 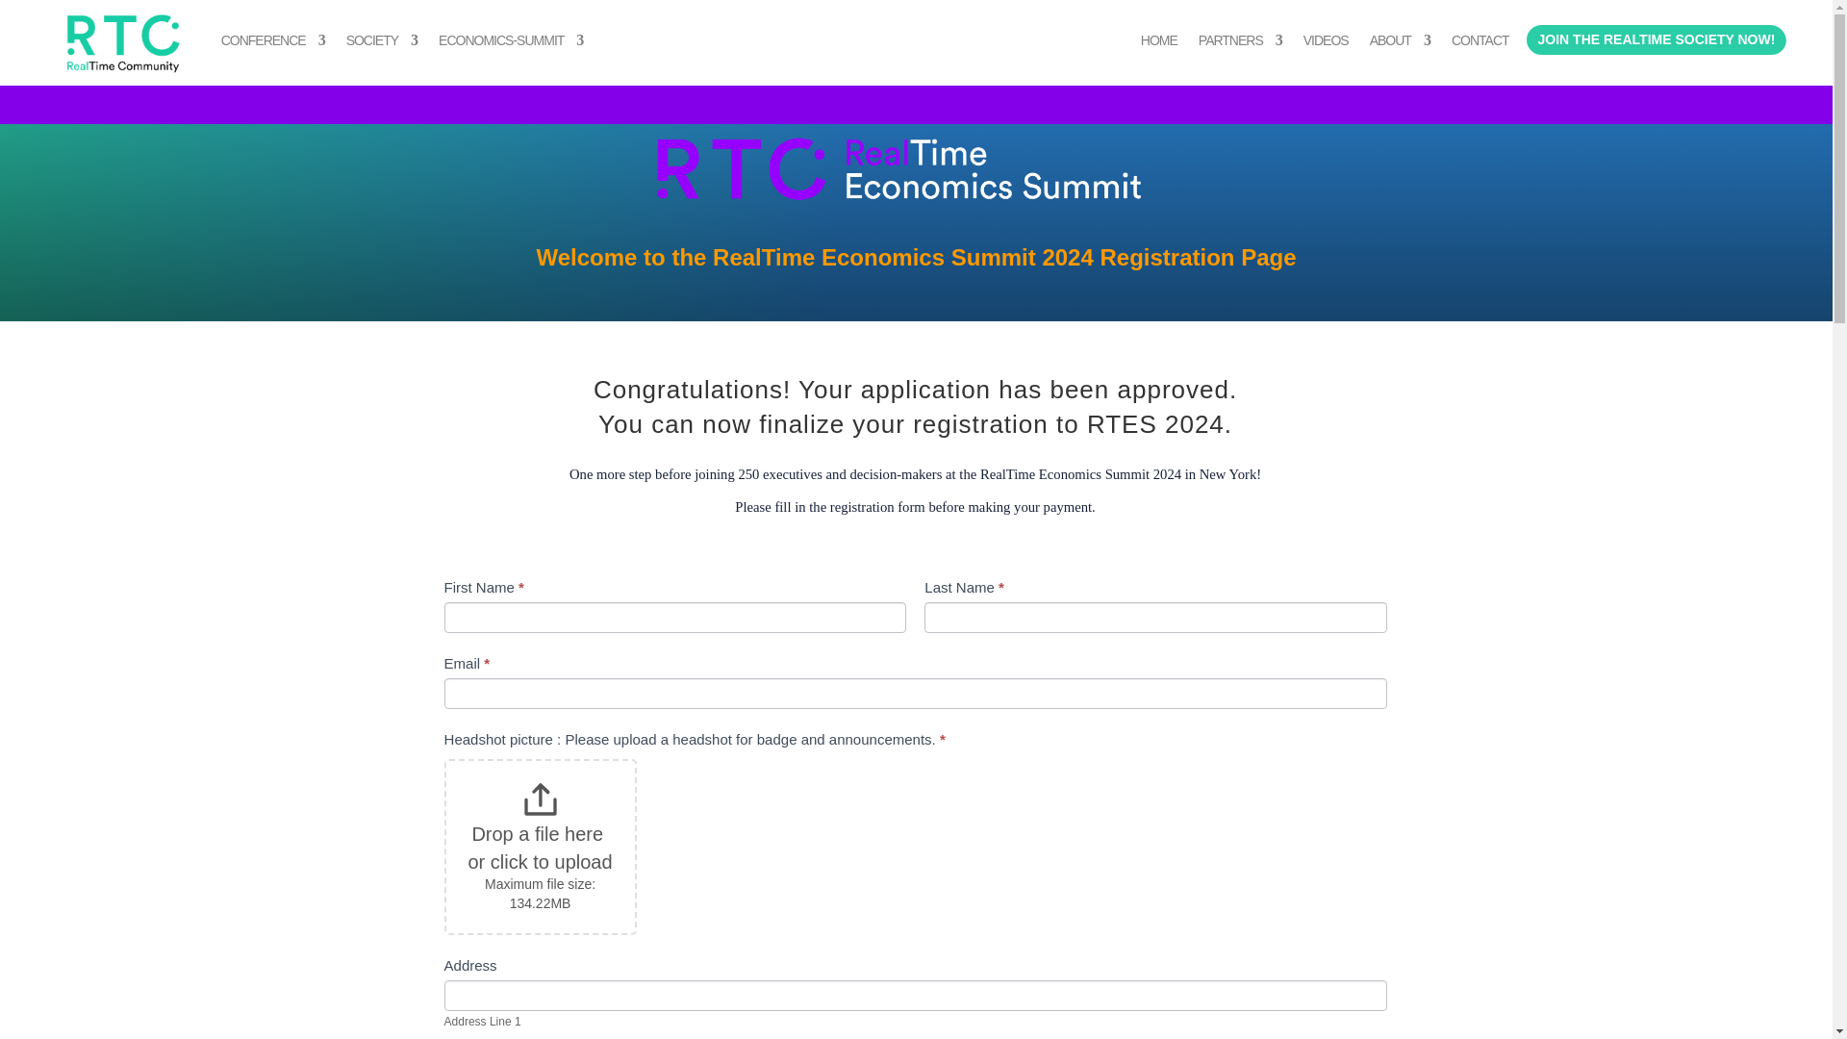 What do you see at coordinates (915, 185) in the screenshot?
I see `RealTime-Society-home-logo-72` at bounding box center [915, 185].